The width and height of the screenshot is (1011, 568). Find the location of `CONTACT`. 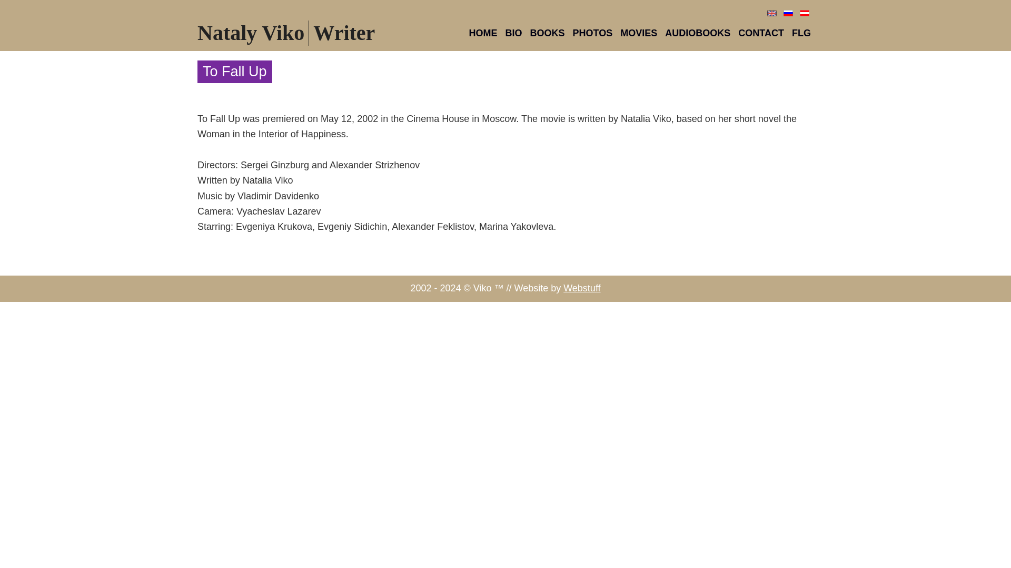

CONTACT is located at coordinates (761, 33).